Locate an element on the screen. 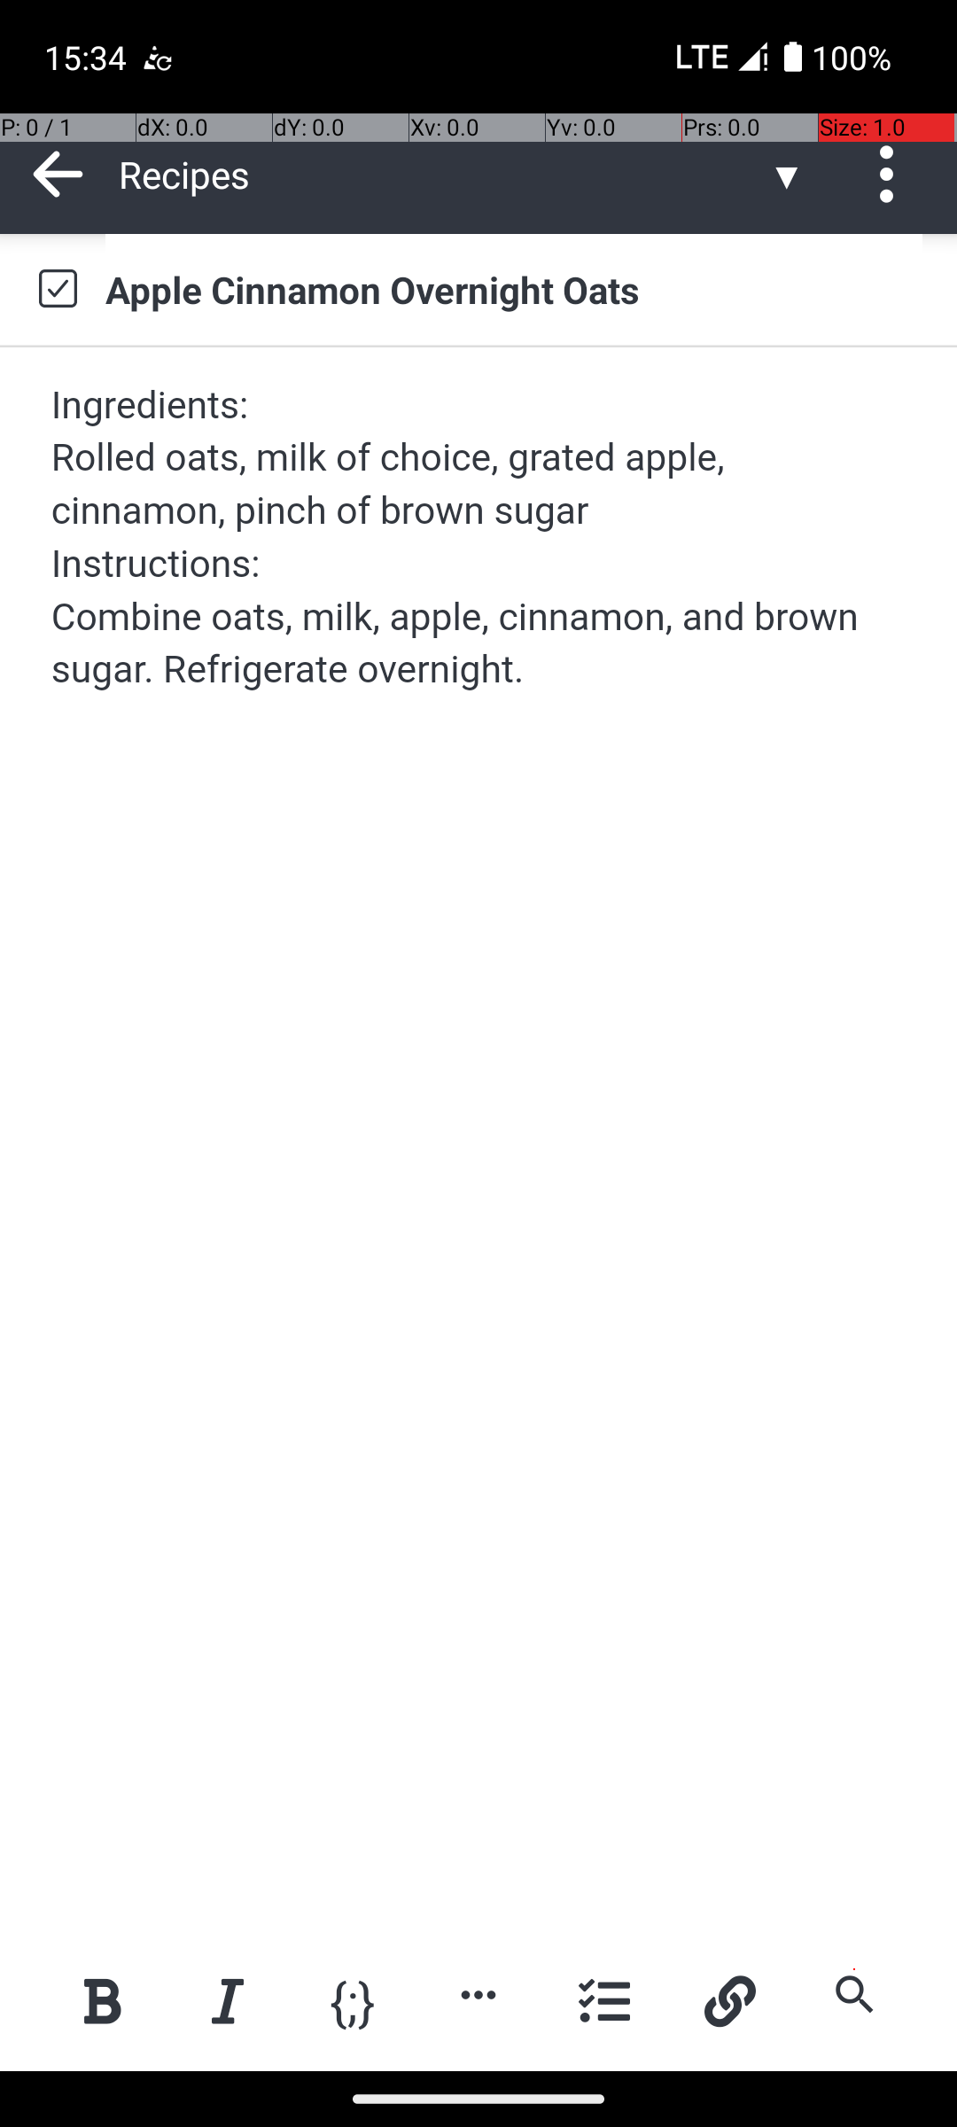 This screenshot has height=2127, width=957. Ingredients:
Rolled oats, milk of choice, grated apple, cinnamon, pinch of brown sugar
Instructions:
Combine oats, milk, apple, cinnamon, and brown sugar. Refrigerate overnight. is located at coordinates (480, 537).